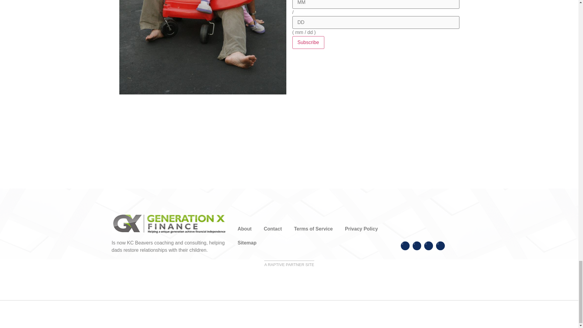  What do you see at coordinates (361, 229) in the screenshot?
I see `Privacy Policy` at bounding box center [361, 229].